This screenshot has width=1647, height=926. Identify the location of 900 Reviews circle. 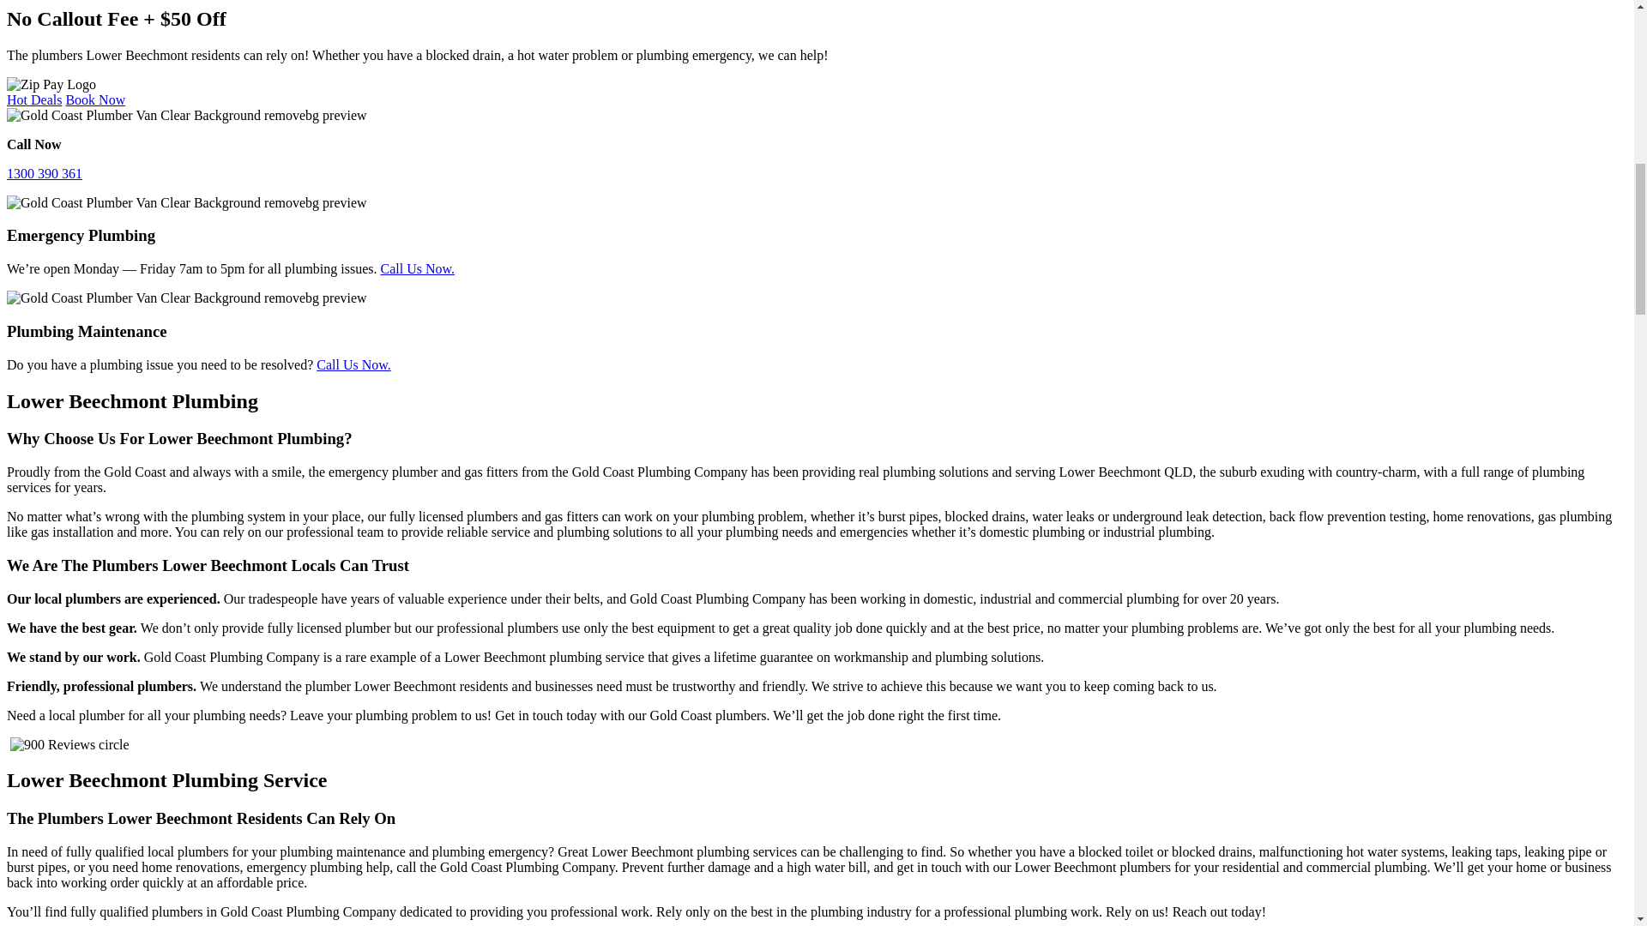
(69, 744).